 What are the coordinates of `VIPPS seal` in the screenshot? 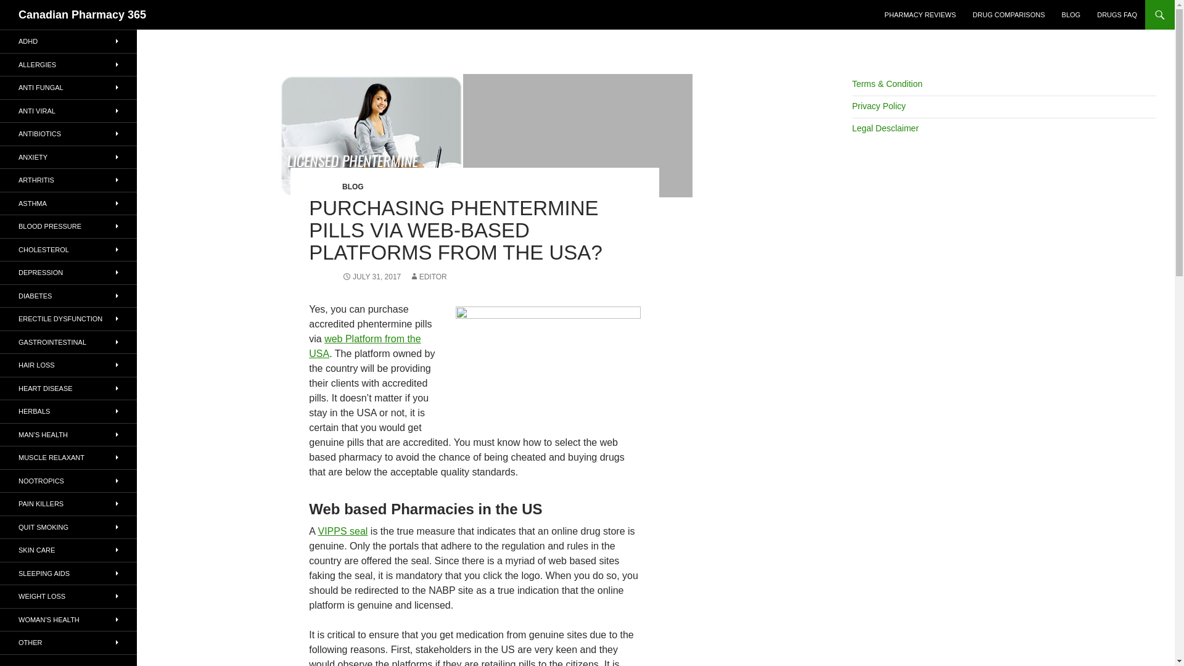 It's located at (342, 532).